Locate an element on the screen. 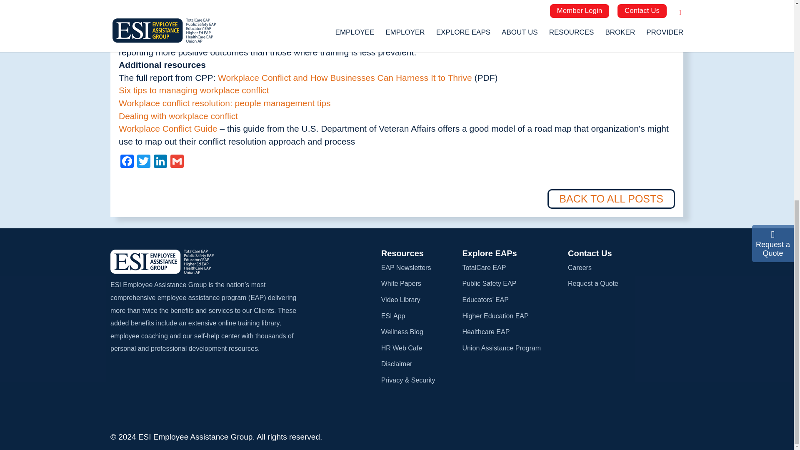 This screenshot has width=800, height=450. Twitter is located at coordinates (143, 162).